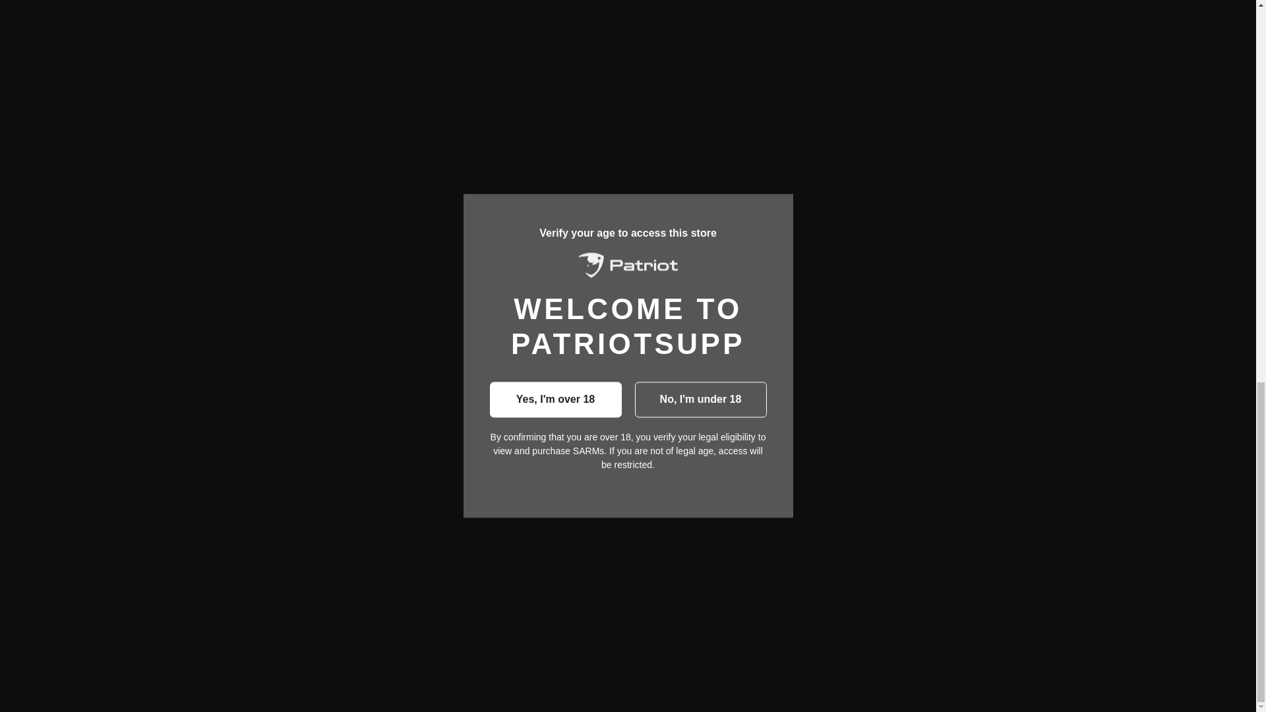 This screenshot has height=712, width=1266. What do you see at coordinates (802, 5) in the screenshot?
I see `chemical substances` at bounding box center [802, 5].